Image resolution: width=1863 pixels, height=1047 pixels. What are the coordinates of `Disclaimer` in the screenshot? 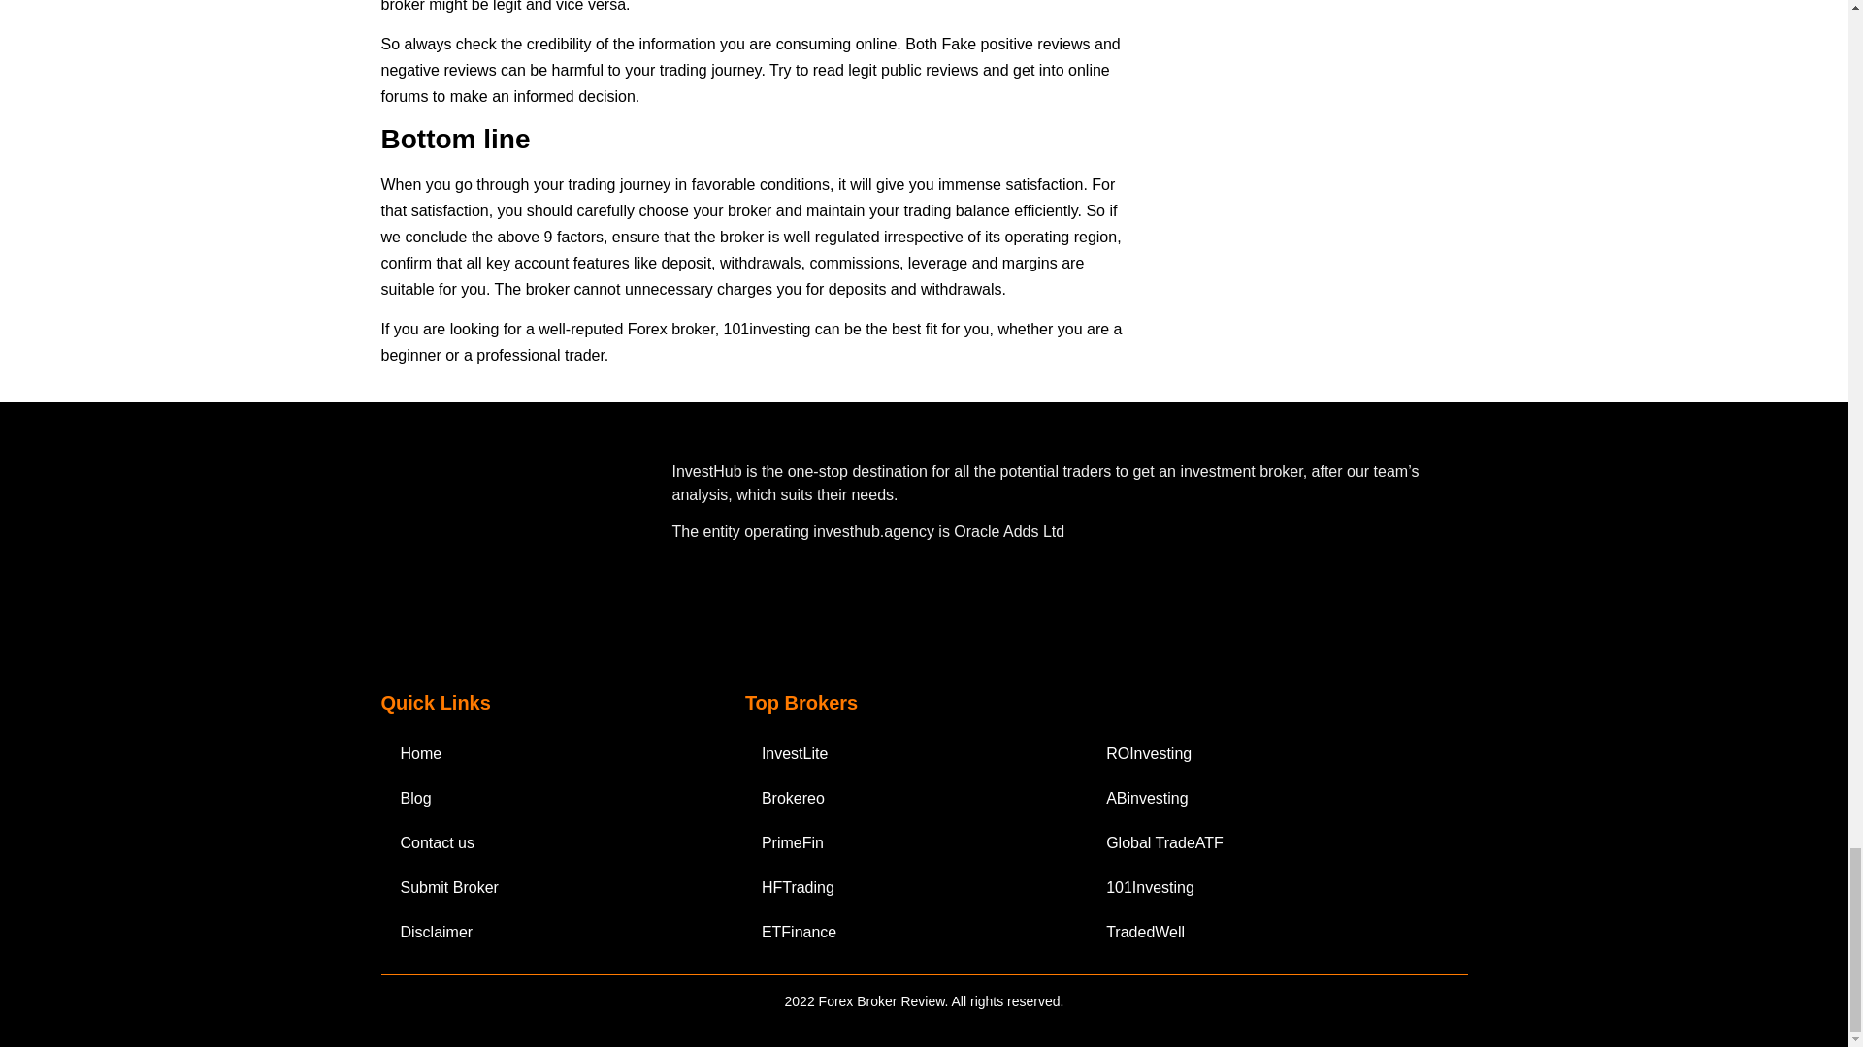 It's located at (542, 932).